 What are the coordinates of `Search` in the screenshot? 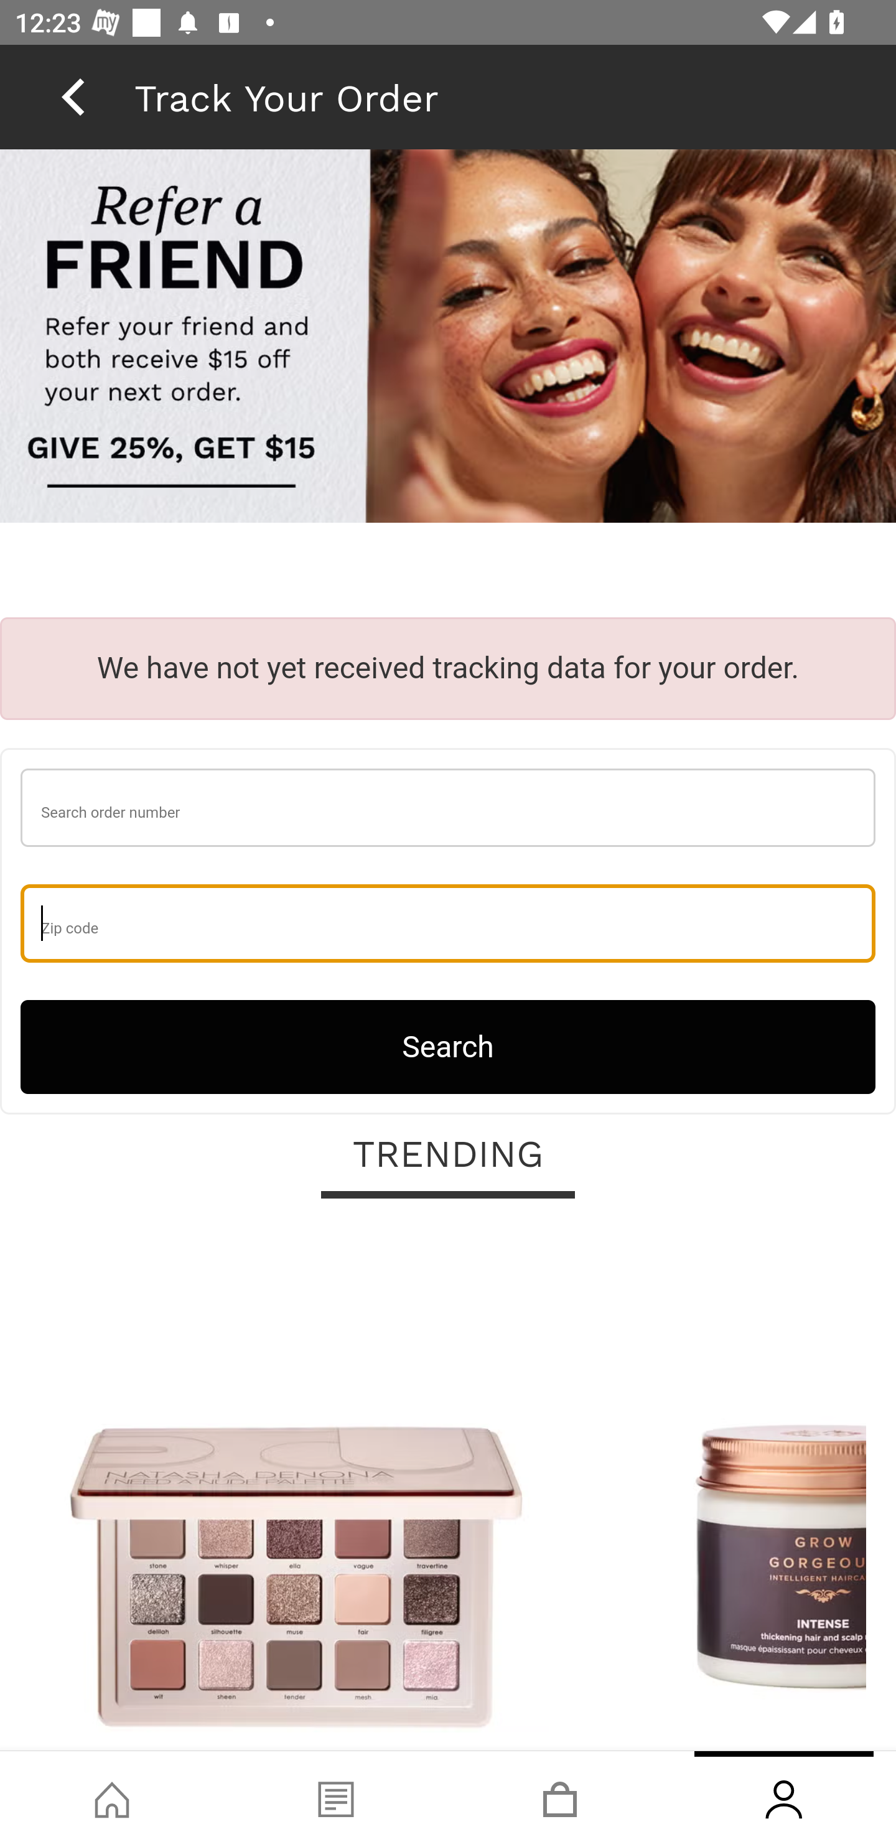 It's located at (448, 1046).